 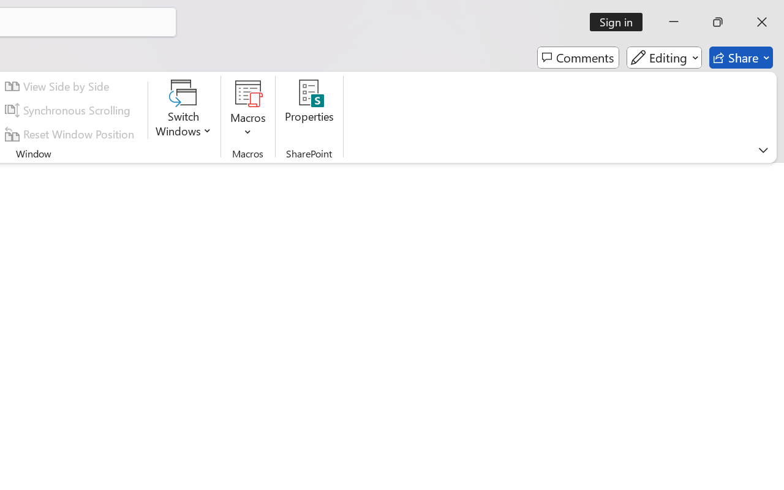 I want to click on View Side by Side, so click(x=59, y=86).